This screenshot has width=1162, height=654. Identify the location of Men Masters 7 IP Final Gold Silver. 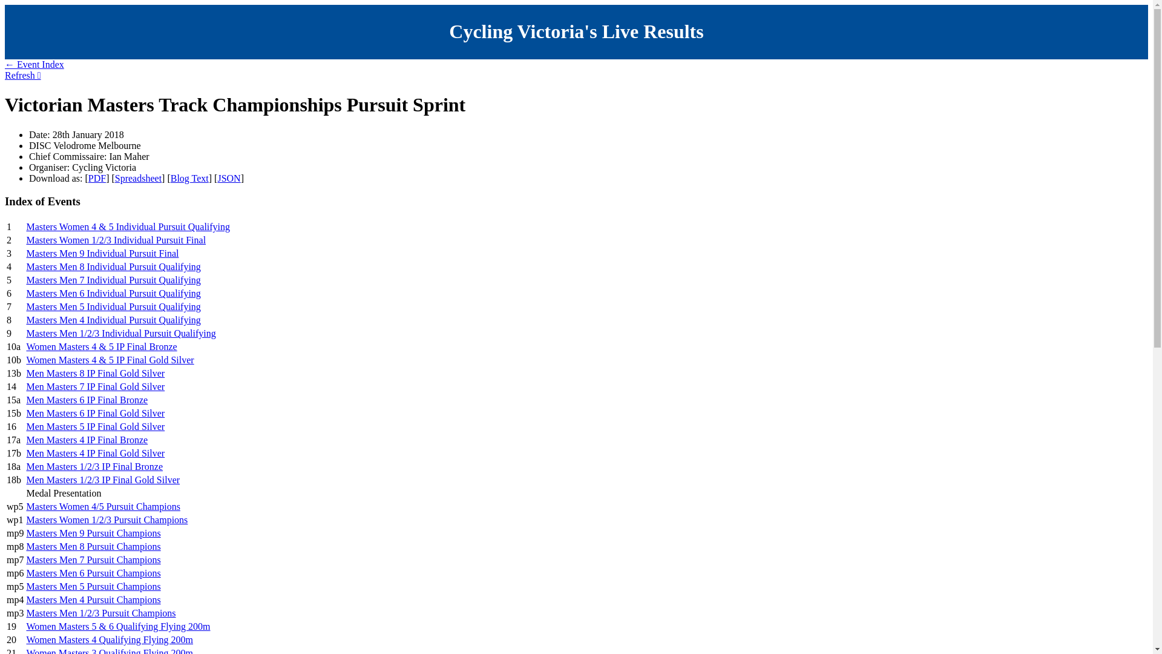
(96, 386).